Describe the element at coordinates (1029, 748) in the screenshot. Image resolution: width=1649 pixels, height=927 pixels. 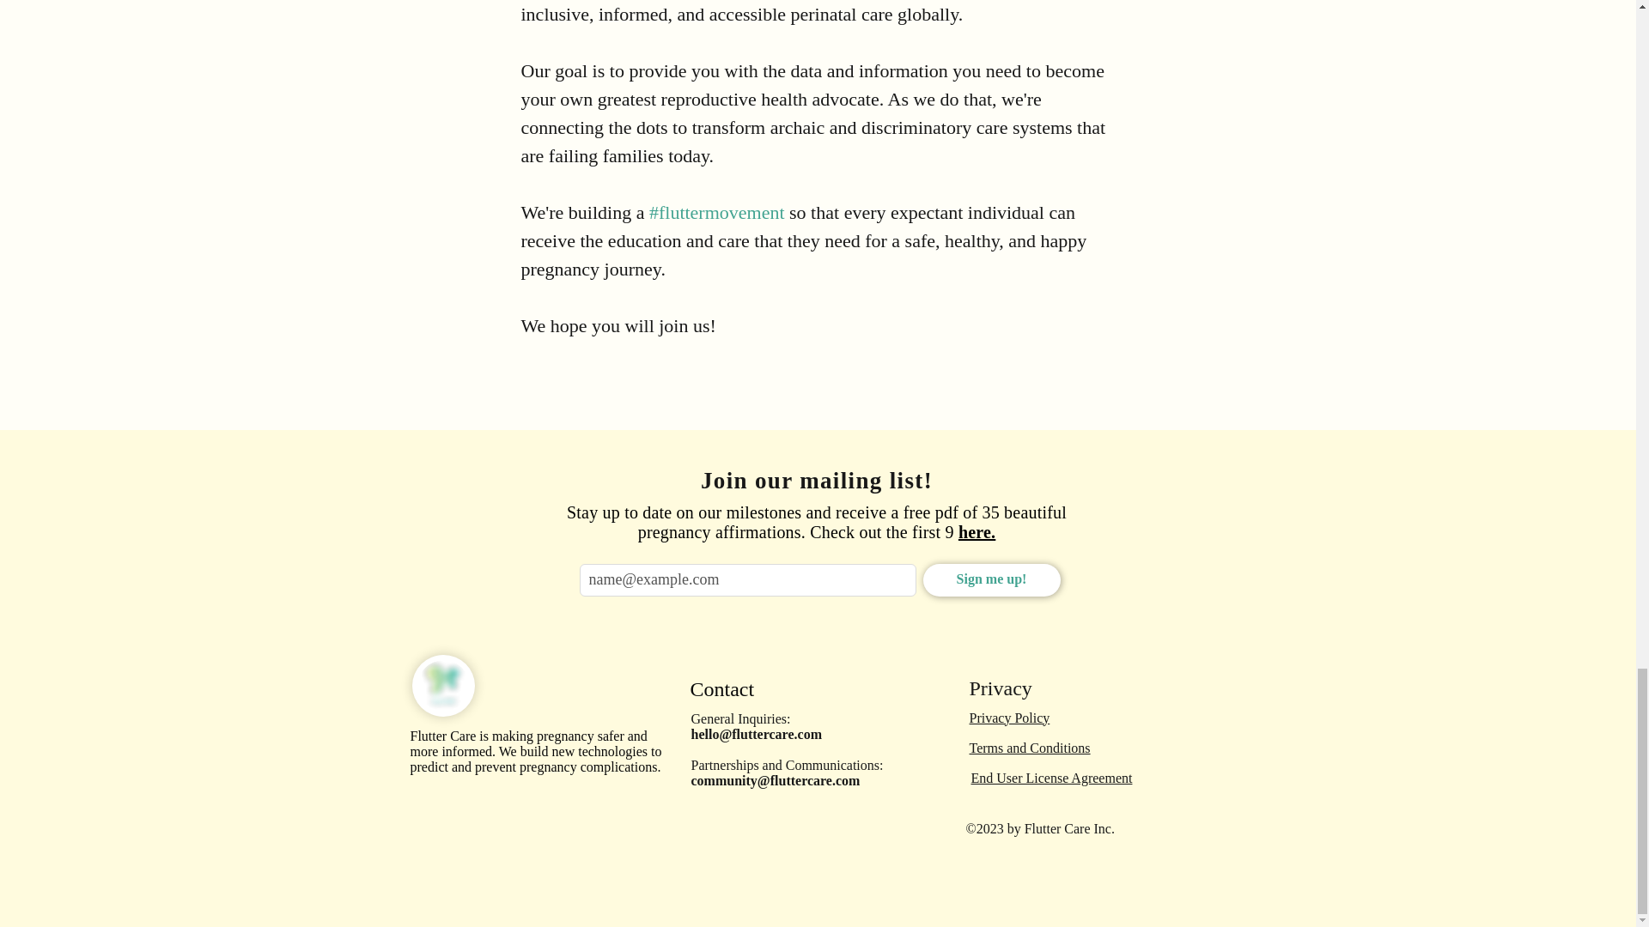
I see `Terms and Conditions` at that location.